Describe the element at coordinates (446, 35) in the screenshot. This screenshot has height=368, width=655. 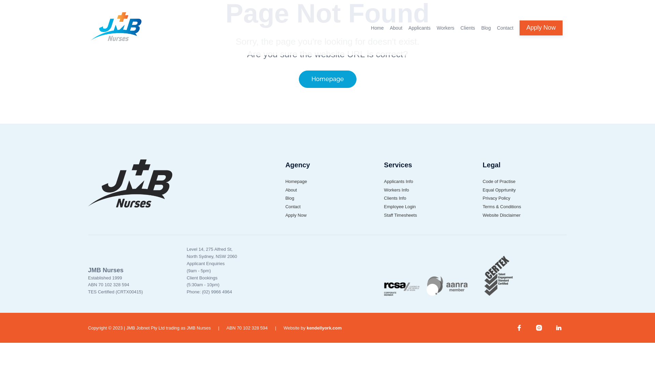
I see `Workers` at that location.